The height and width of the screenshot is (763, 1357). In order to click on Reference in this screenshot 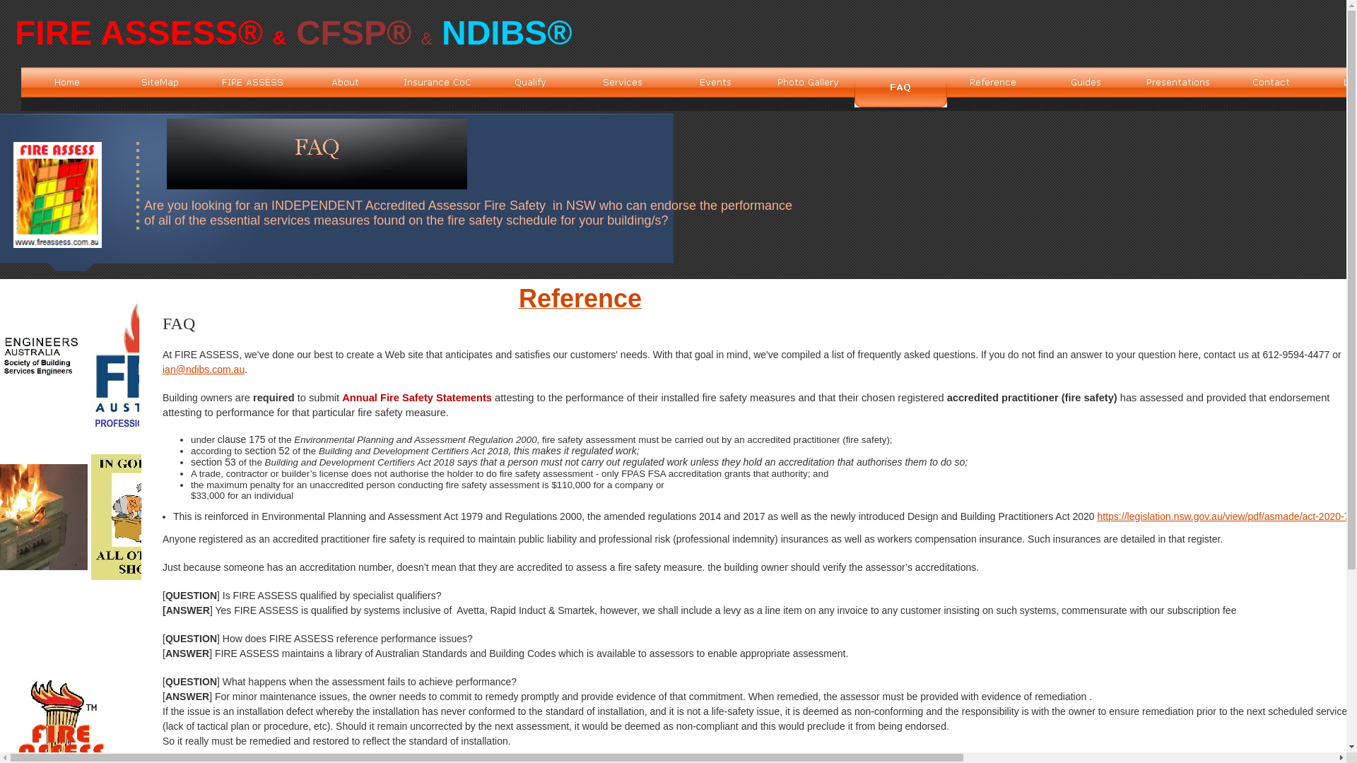, I will do `click(994, 82)`.